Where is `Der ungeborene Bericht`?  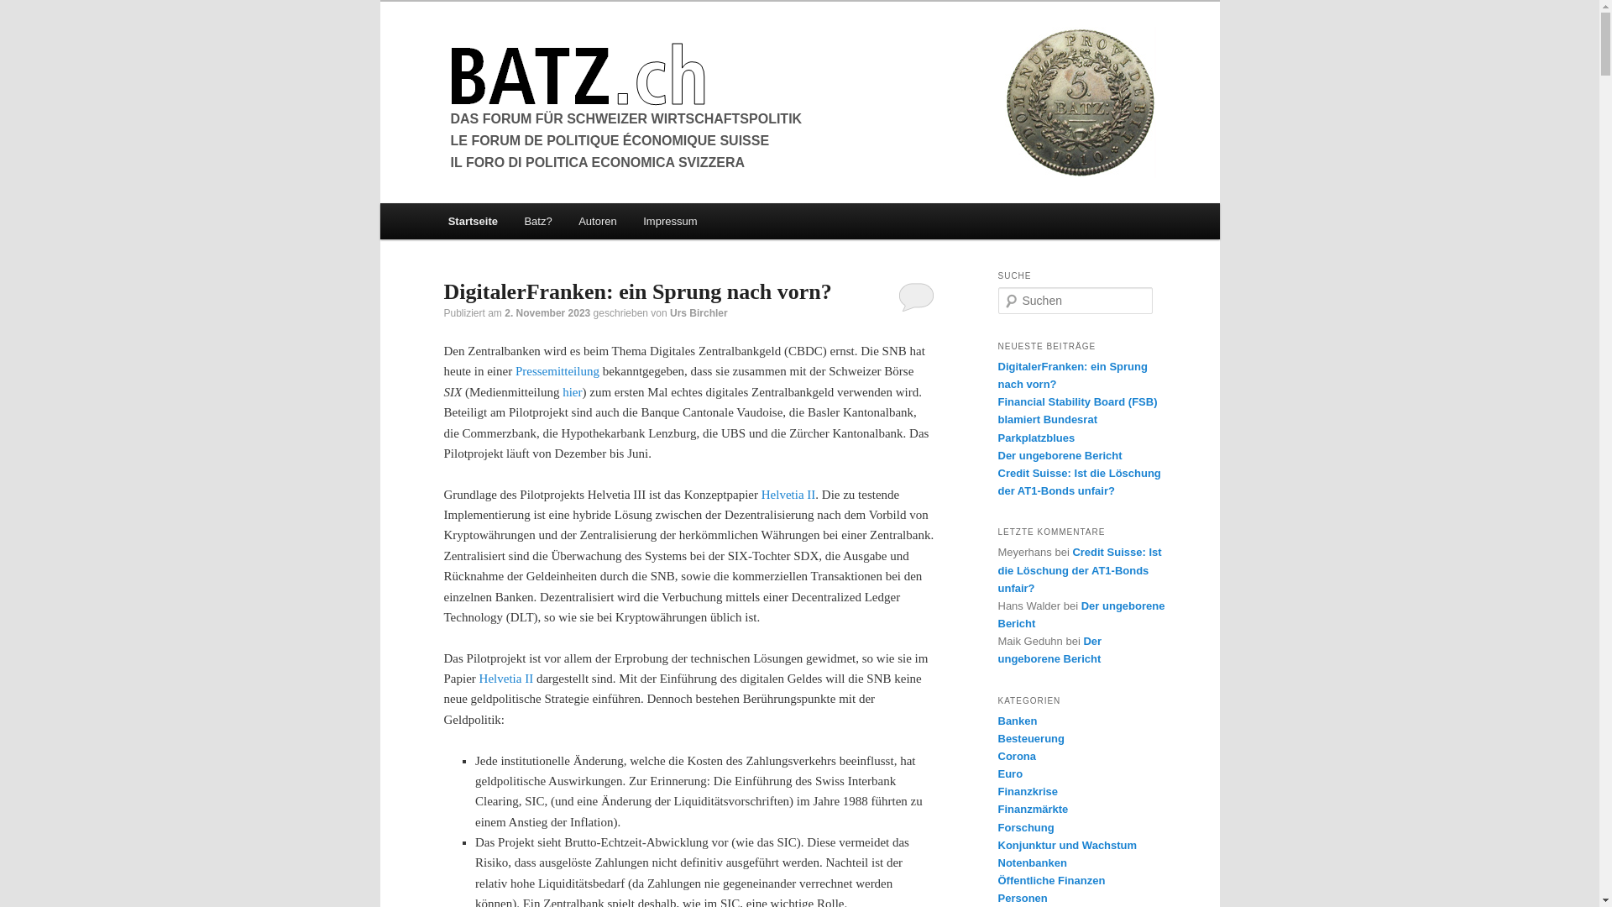
Der ungeborene Bericht is located at coordinates (1049, 650).